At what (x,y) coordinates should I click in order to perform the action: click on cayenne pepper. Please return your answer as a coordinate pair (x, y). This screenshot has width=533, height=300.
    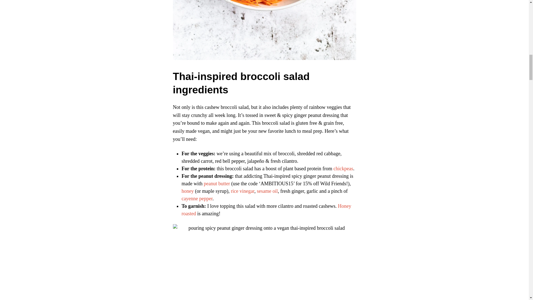
    Looking at the image, I should click on (197, 198).